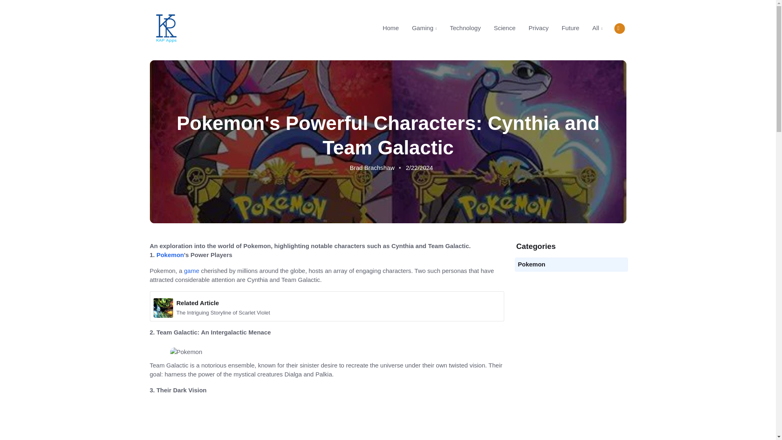  What do you see at coordinates (538, 28) in the screenshot?
I see `Pokemon` at bounding box center [538, 28].